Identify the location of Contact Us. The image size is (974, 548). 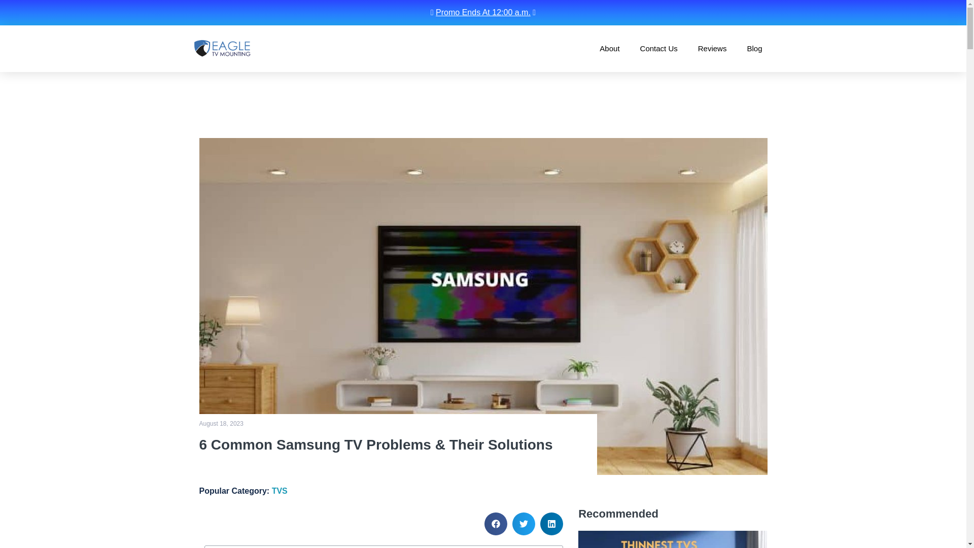
(658, 48).